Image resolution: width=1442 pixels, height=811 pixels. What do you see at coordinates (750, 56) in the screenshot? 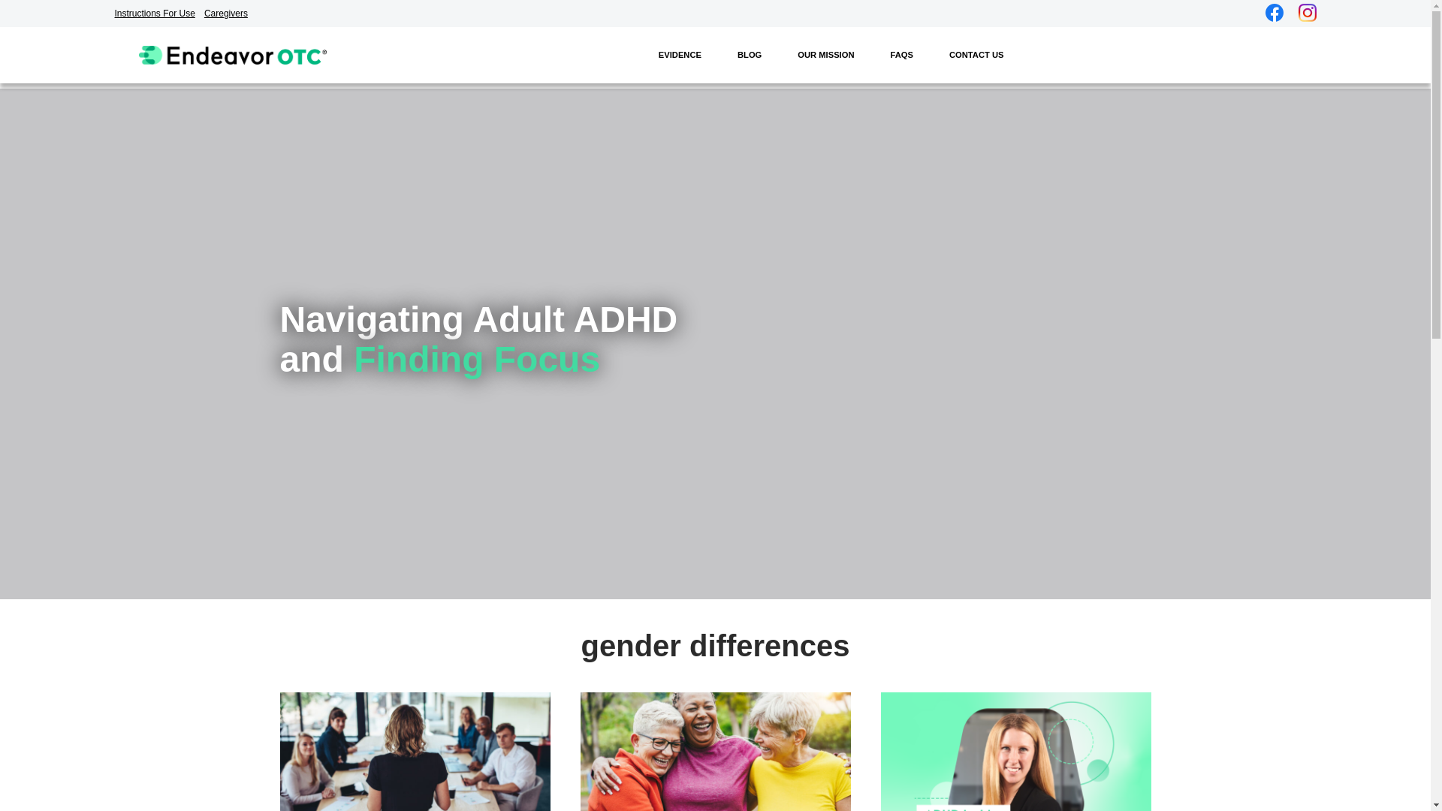
I see `BLOG` at bounding box center [750, 56].